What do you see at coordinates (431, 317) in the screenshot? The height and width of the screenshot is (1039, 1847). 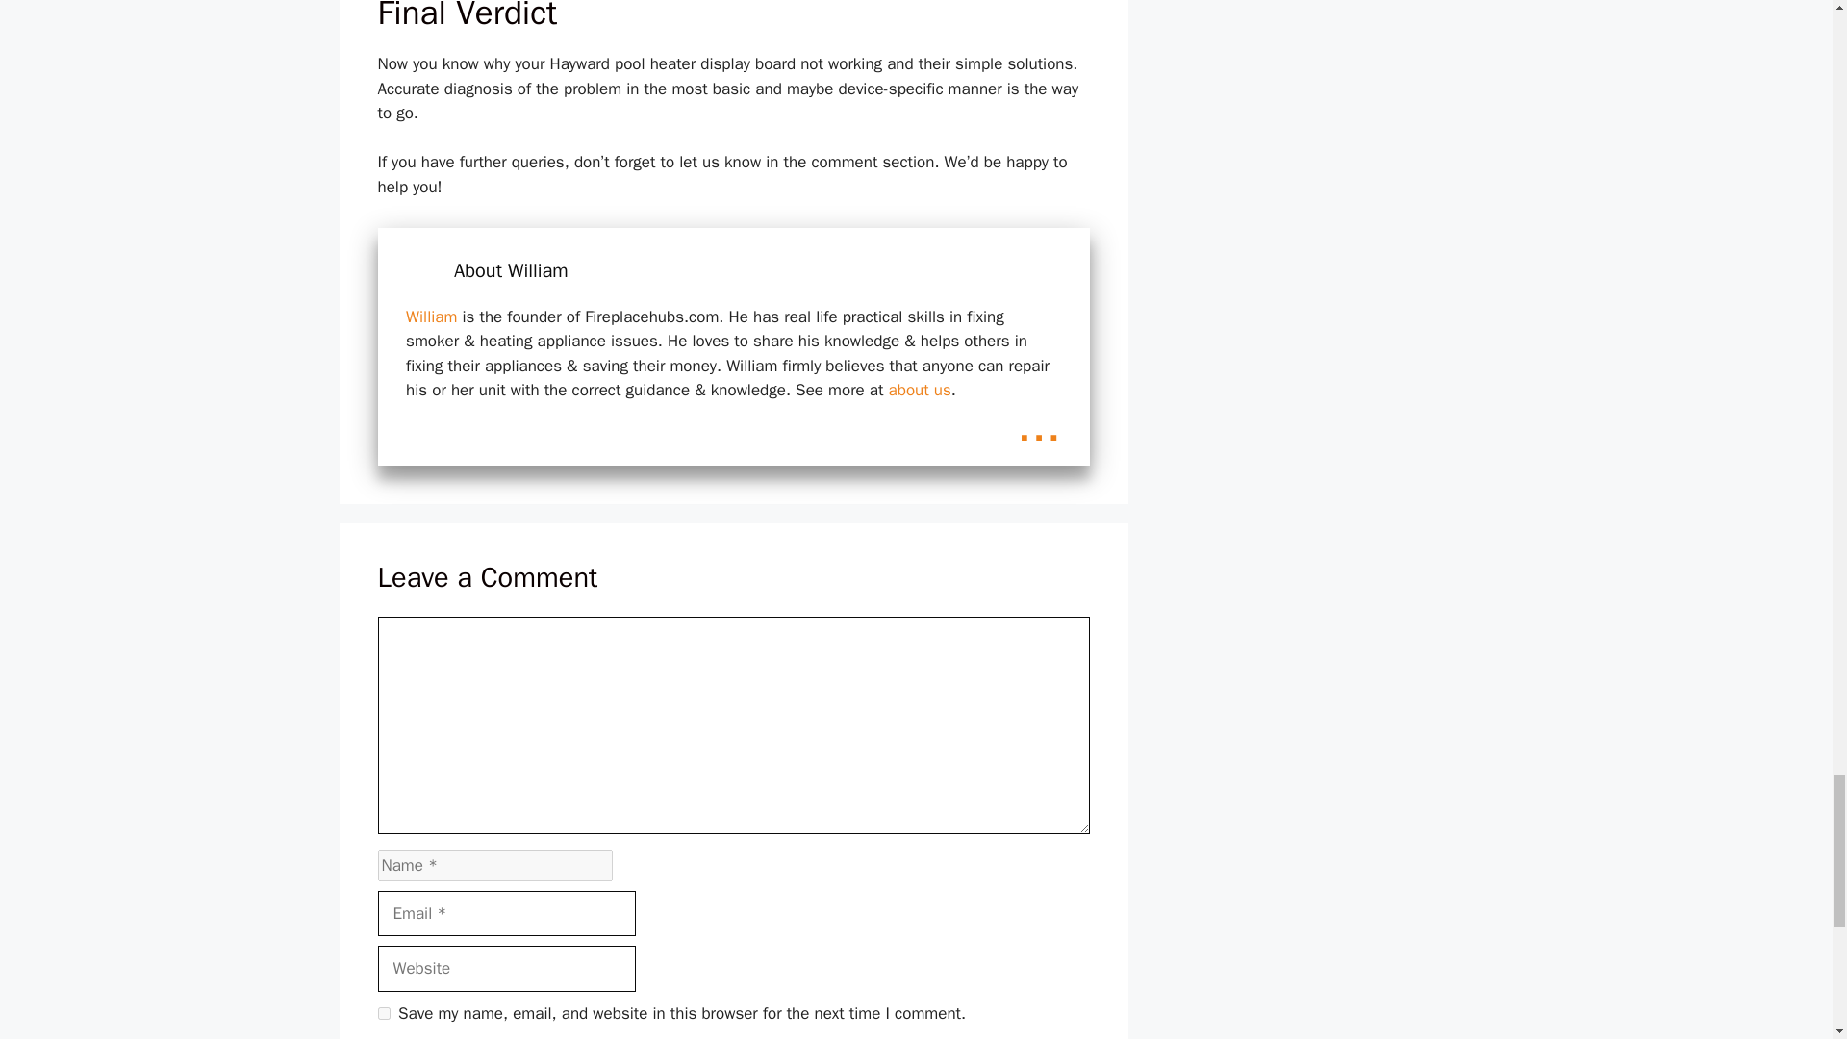 I see `William` at bounding box center [431, 317].